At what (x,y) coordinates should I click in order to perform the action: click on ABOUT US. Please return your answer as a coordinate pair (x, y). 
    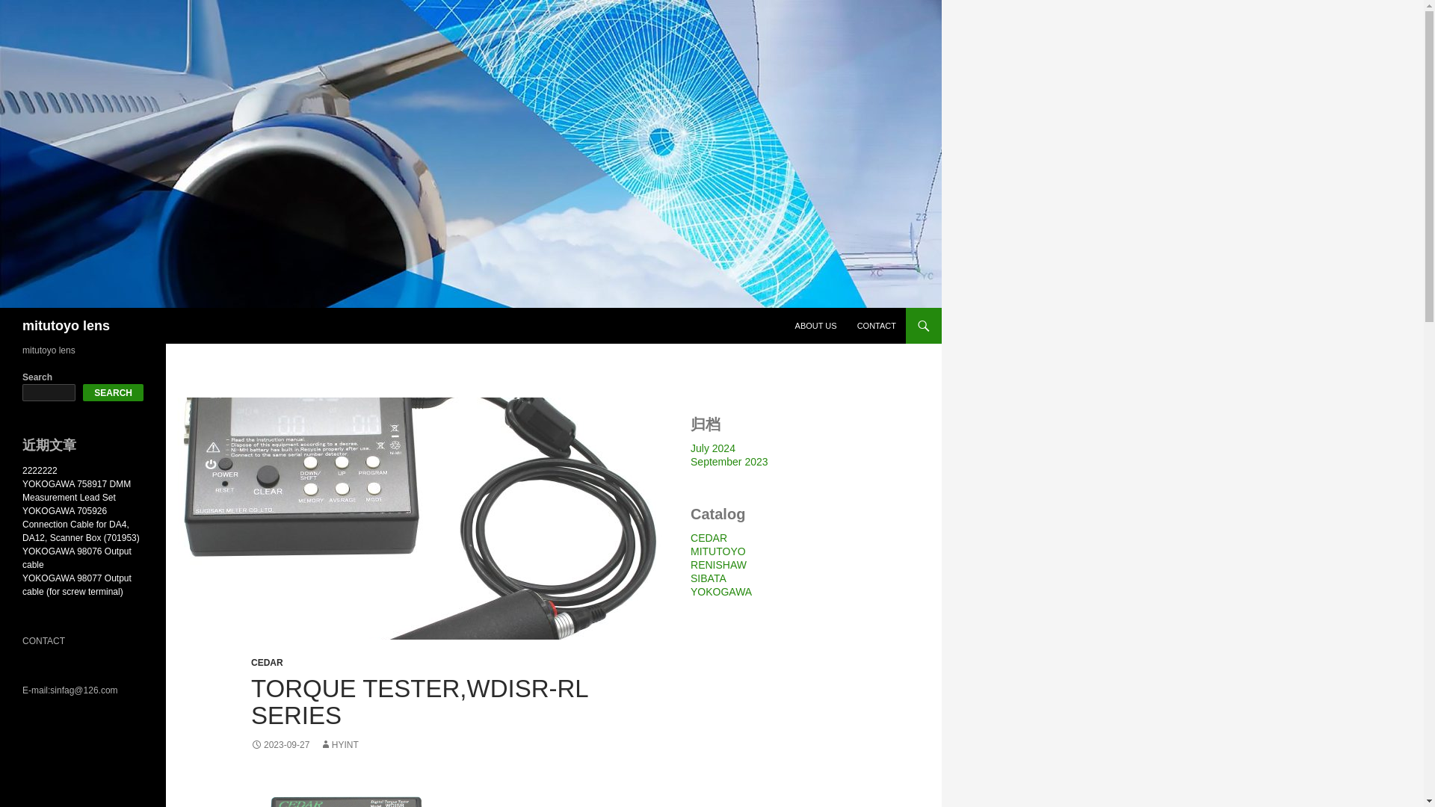
    Looking at the image, I should click on (816, 326).